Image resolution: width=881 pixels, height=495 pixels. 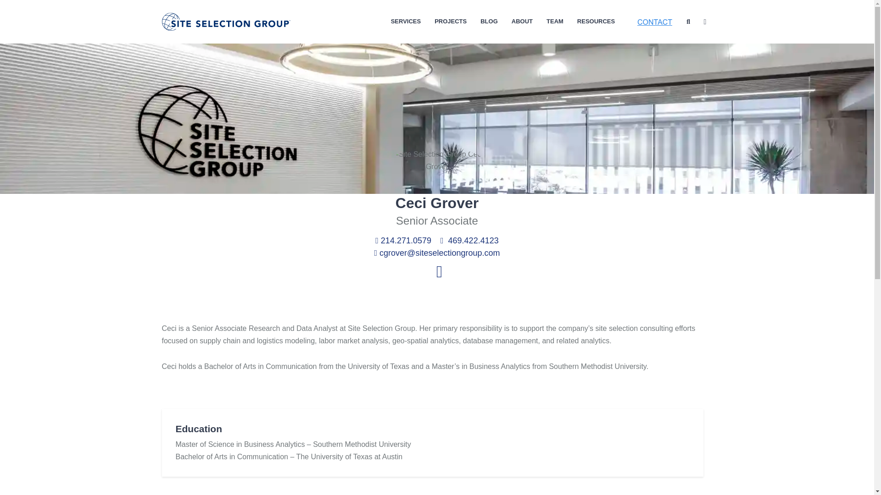 I want to click on SERVICES, so click(x=406, y=22).